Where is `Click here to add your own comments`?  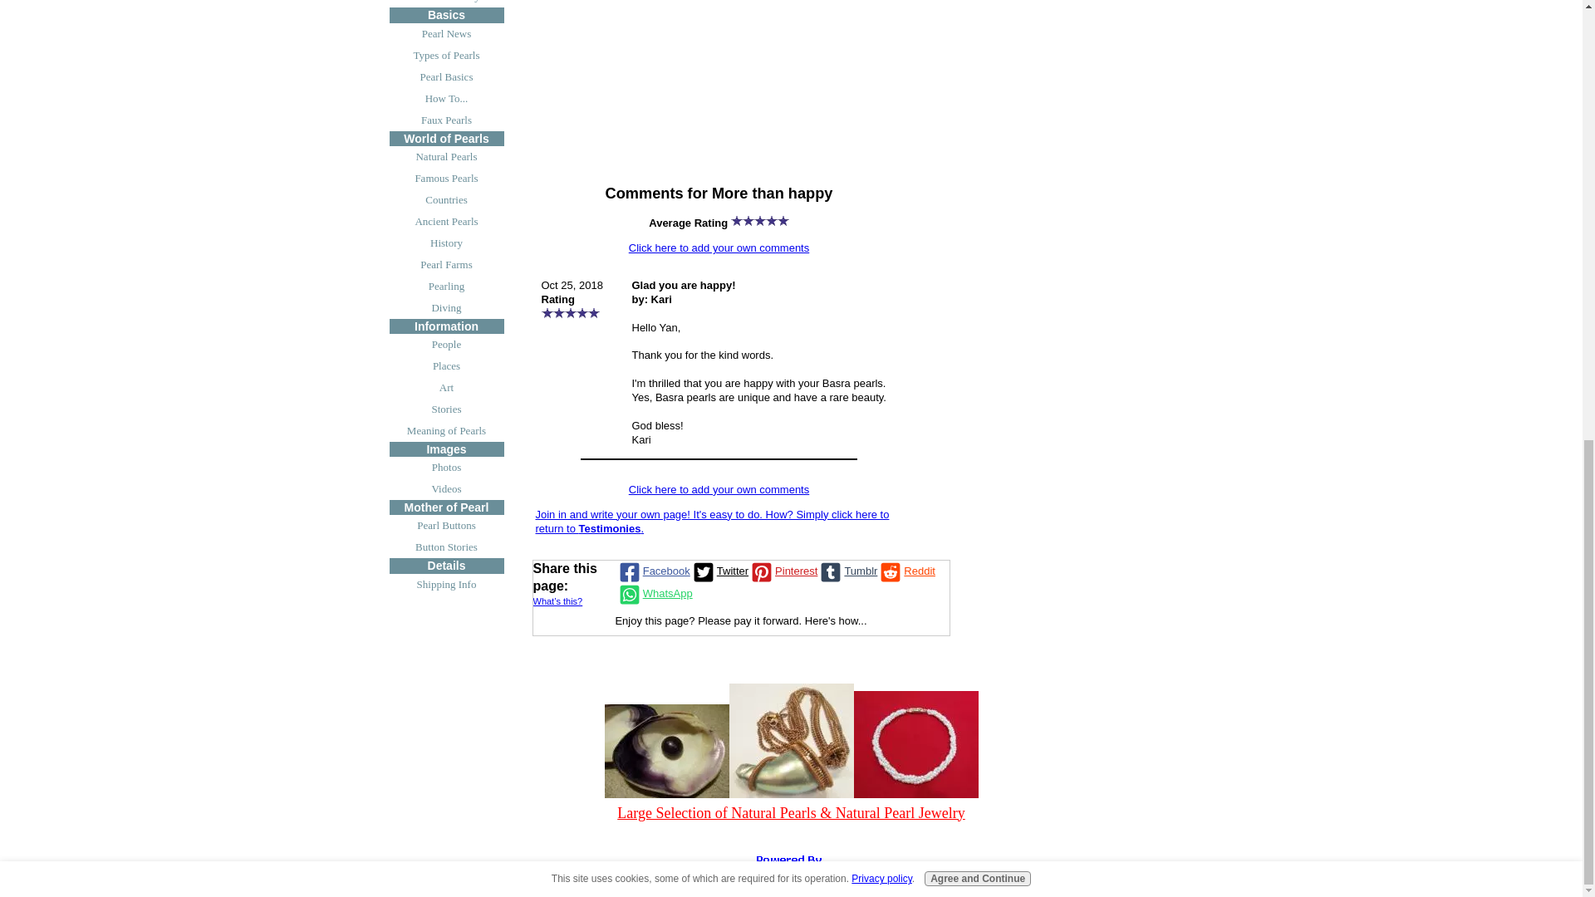 Click here to add your own comments is located at coordinates (718, 490).